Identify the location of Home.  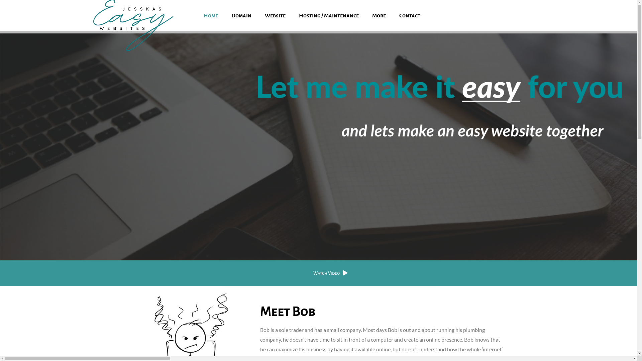
(211, 16).